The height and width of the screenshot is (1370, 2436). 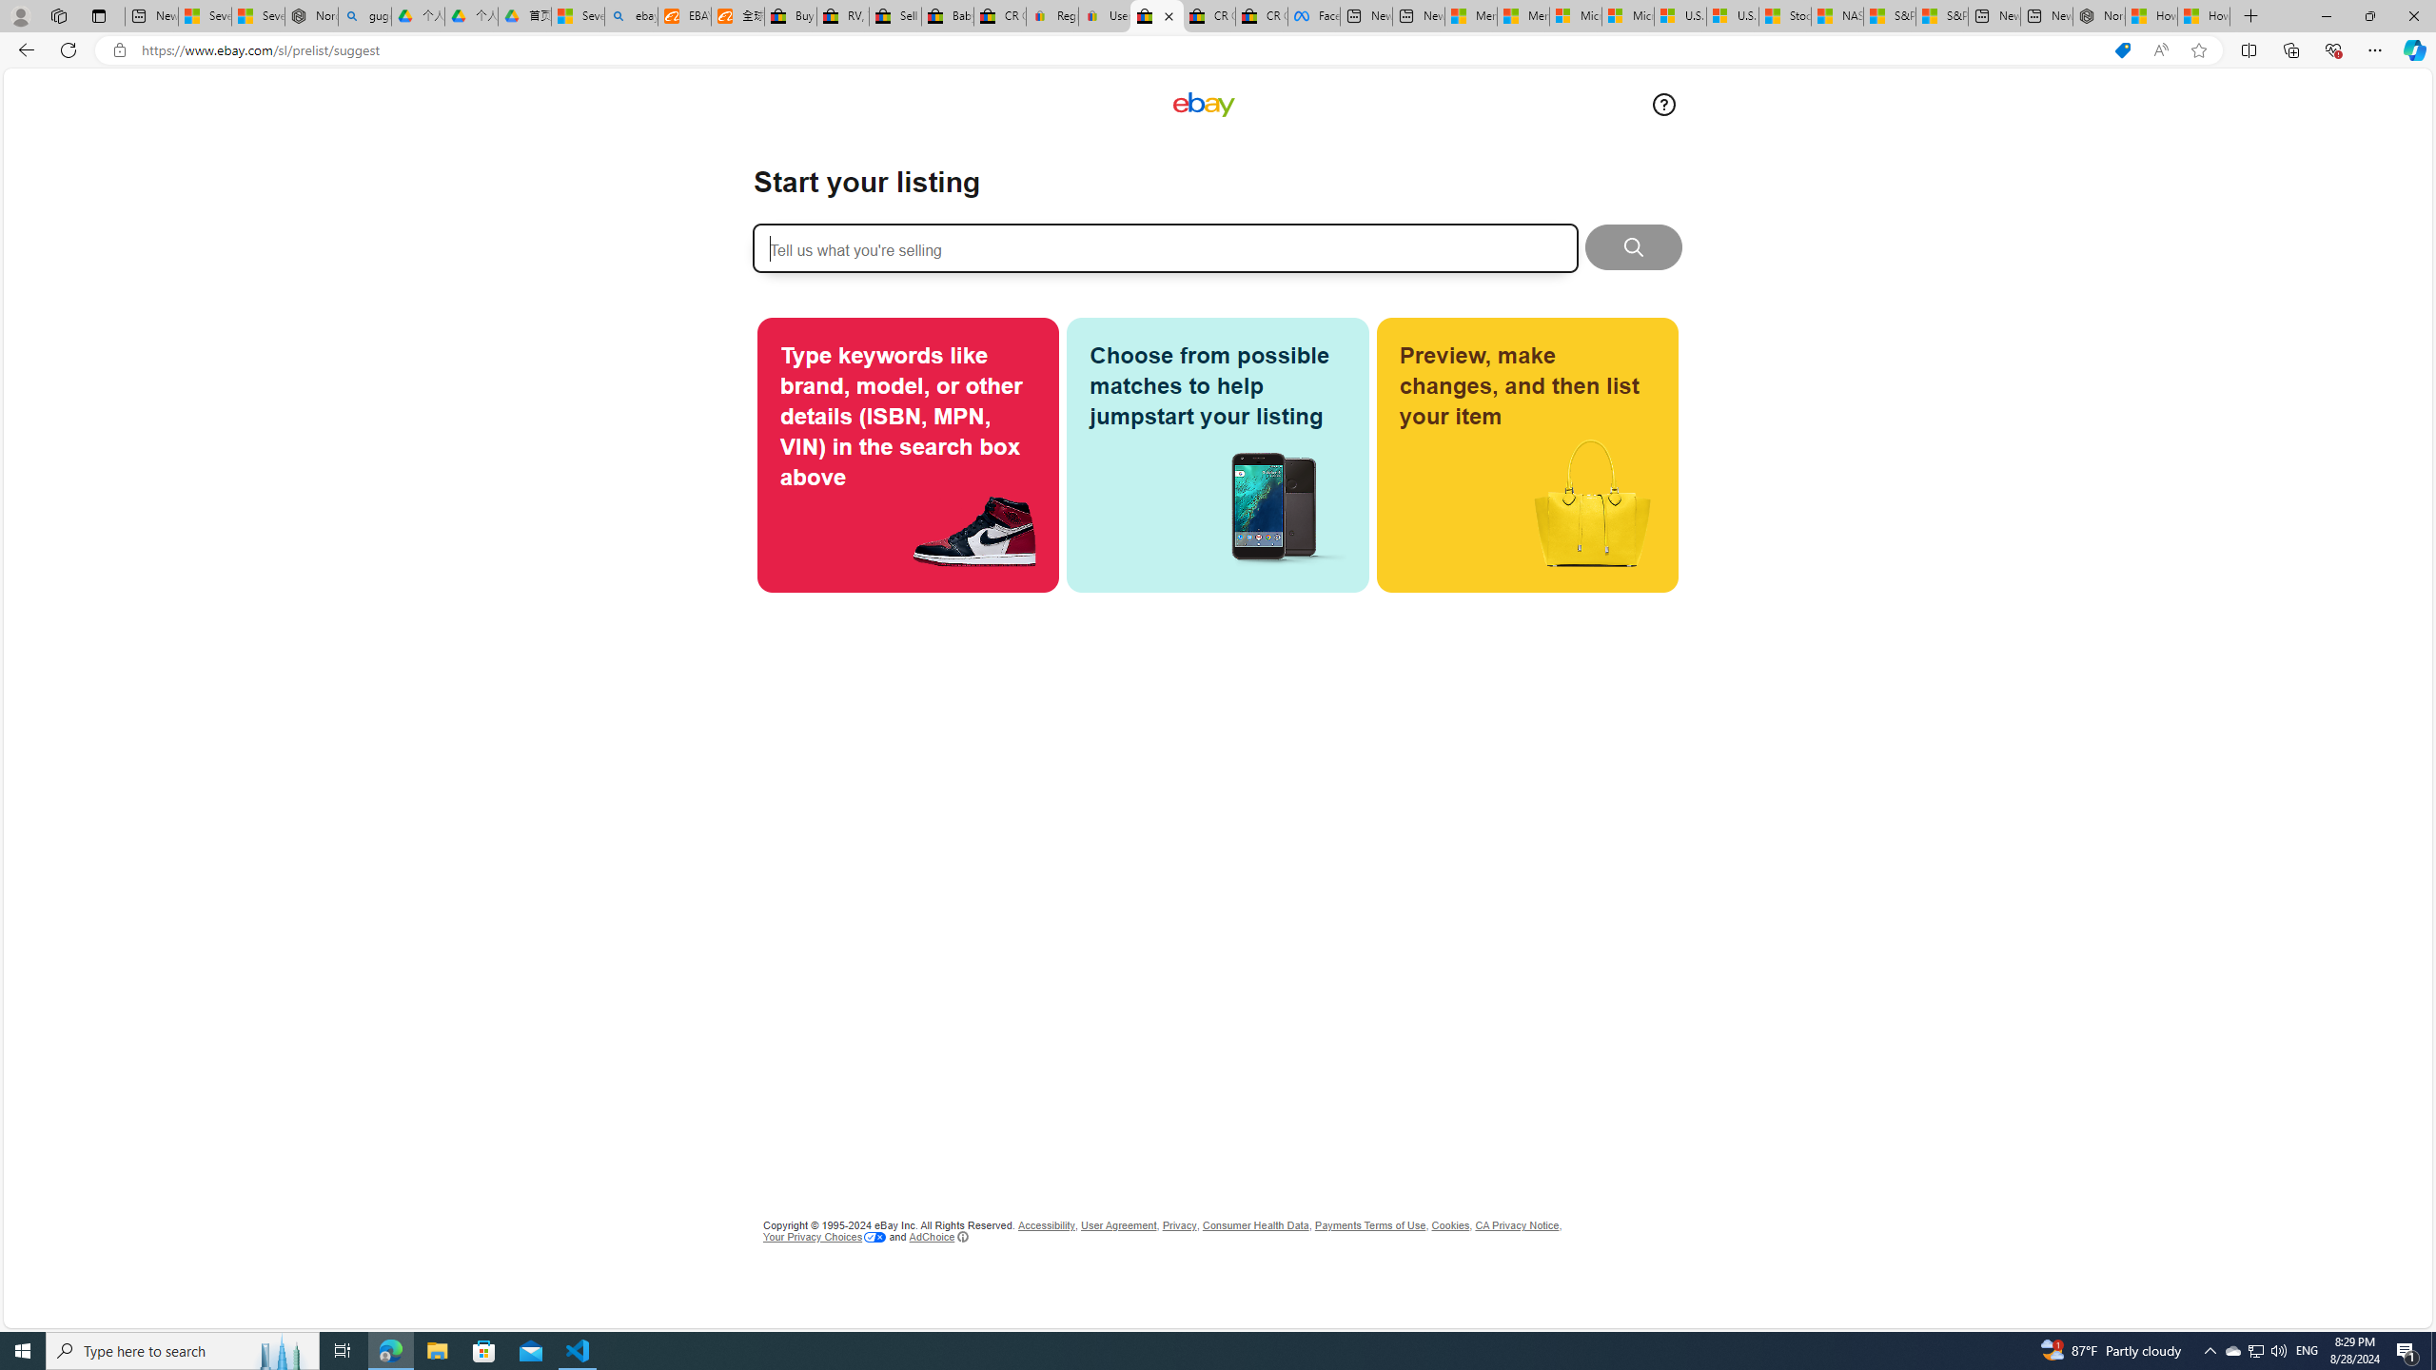 What do you see at coordinates (824, 1237) in the screenshot?
I see `Your Privacy Choices` at bounding box center [824, 1237].